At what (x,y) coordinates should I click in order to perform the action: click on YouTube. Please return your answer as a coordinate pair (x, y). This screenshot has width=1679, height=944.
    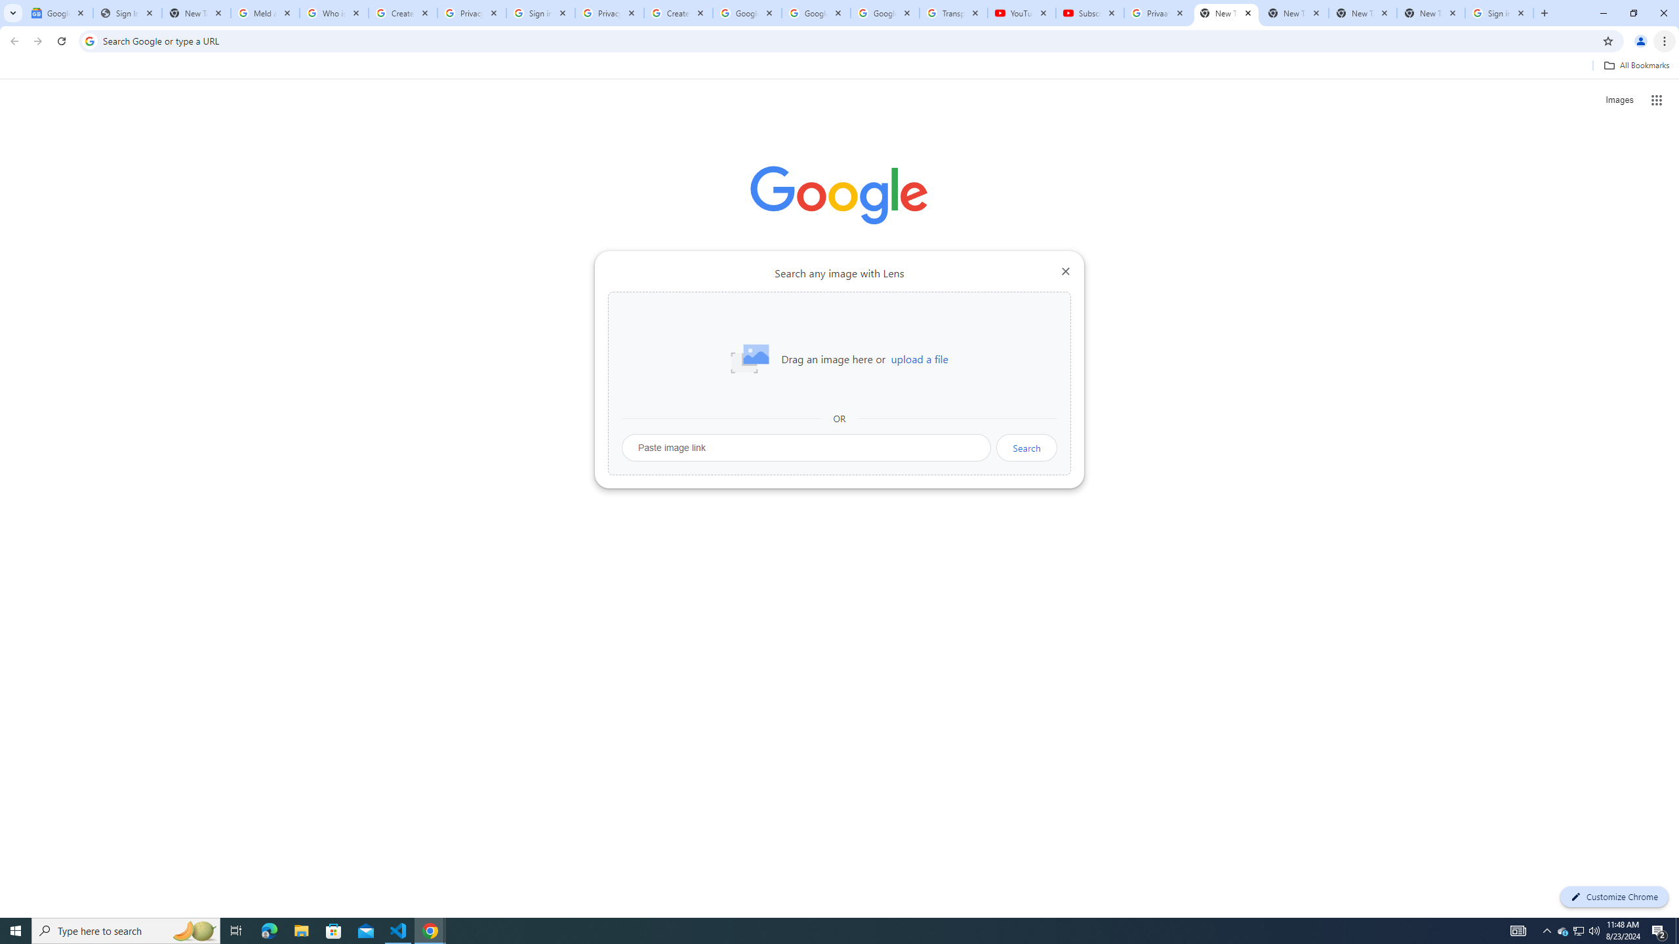
    Looking at the image, I should click on (1021, 13).